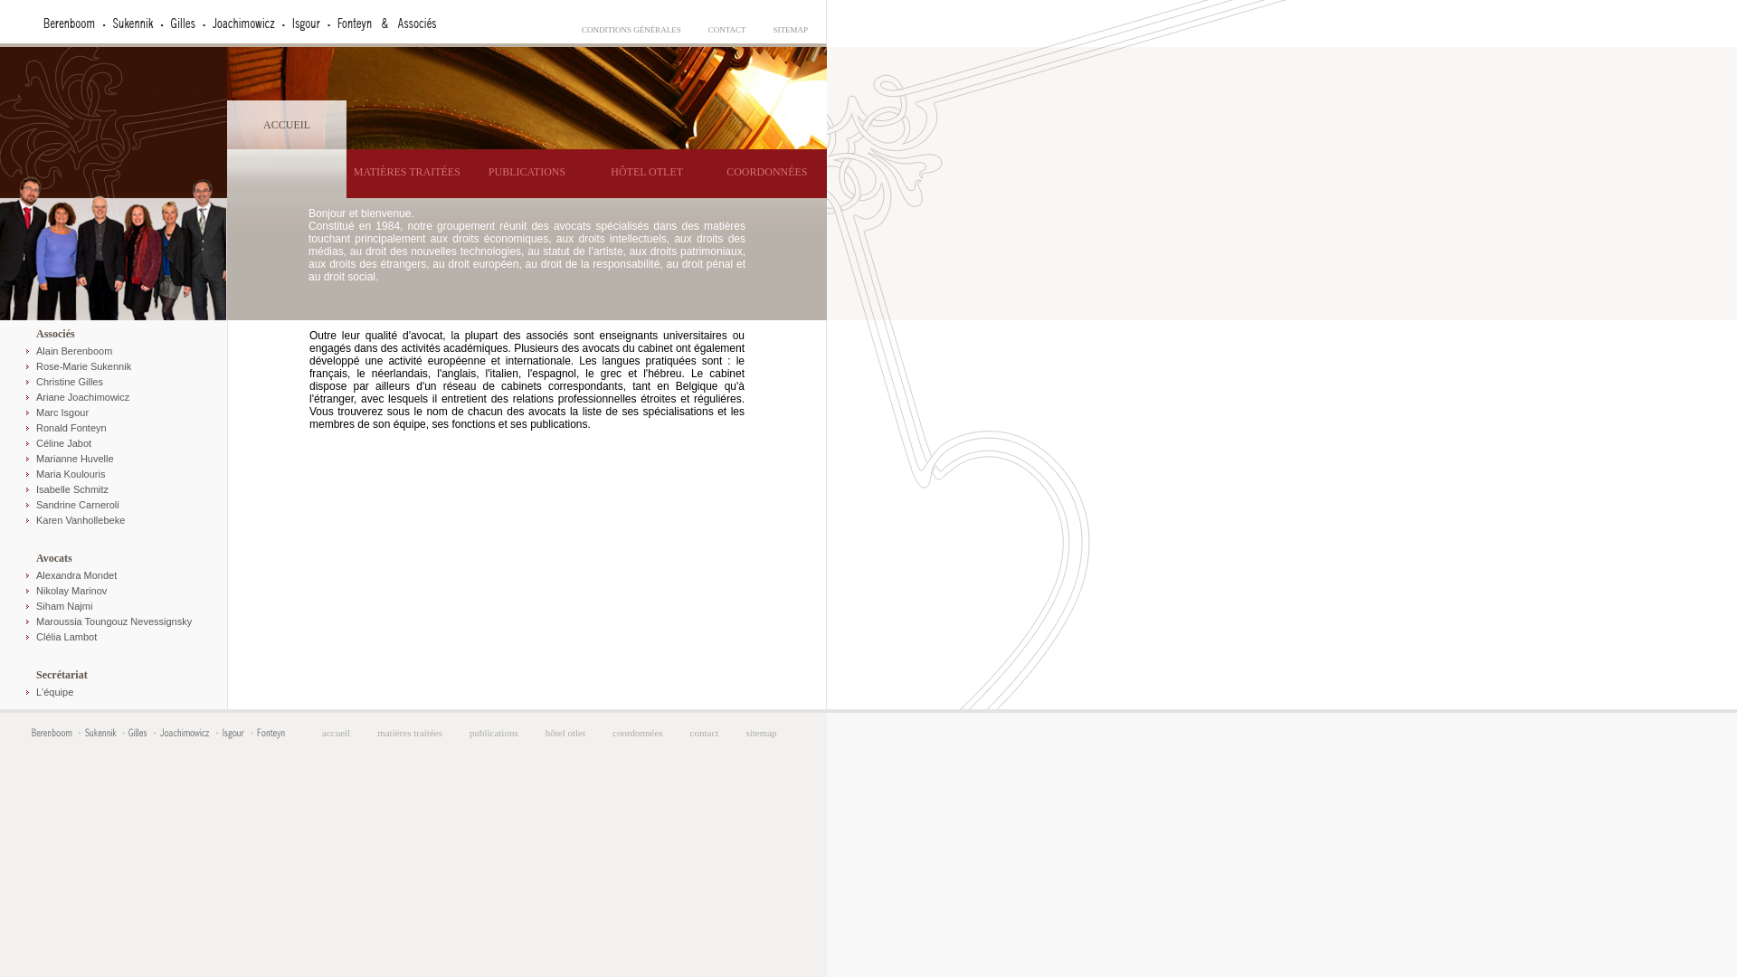 Image resolution: width=1737 pixels, height=977 pixels. I want to click on Ronald Fonteyn, so click(114, 429).